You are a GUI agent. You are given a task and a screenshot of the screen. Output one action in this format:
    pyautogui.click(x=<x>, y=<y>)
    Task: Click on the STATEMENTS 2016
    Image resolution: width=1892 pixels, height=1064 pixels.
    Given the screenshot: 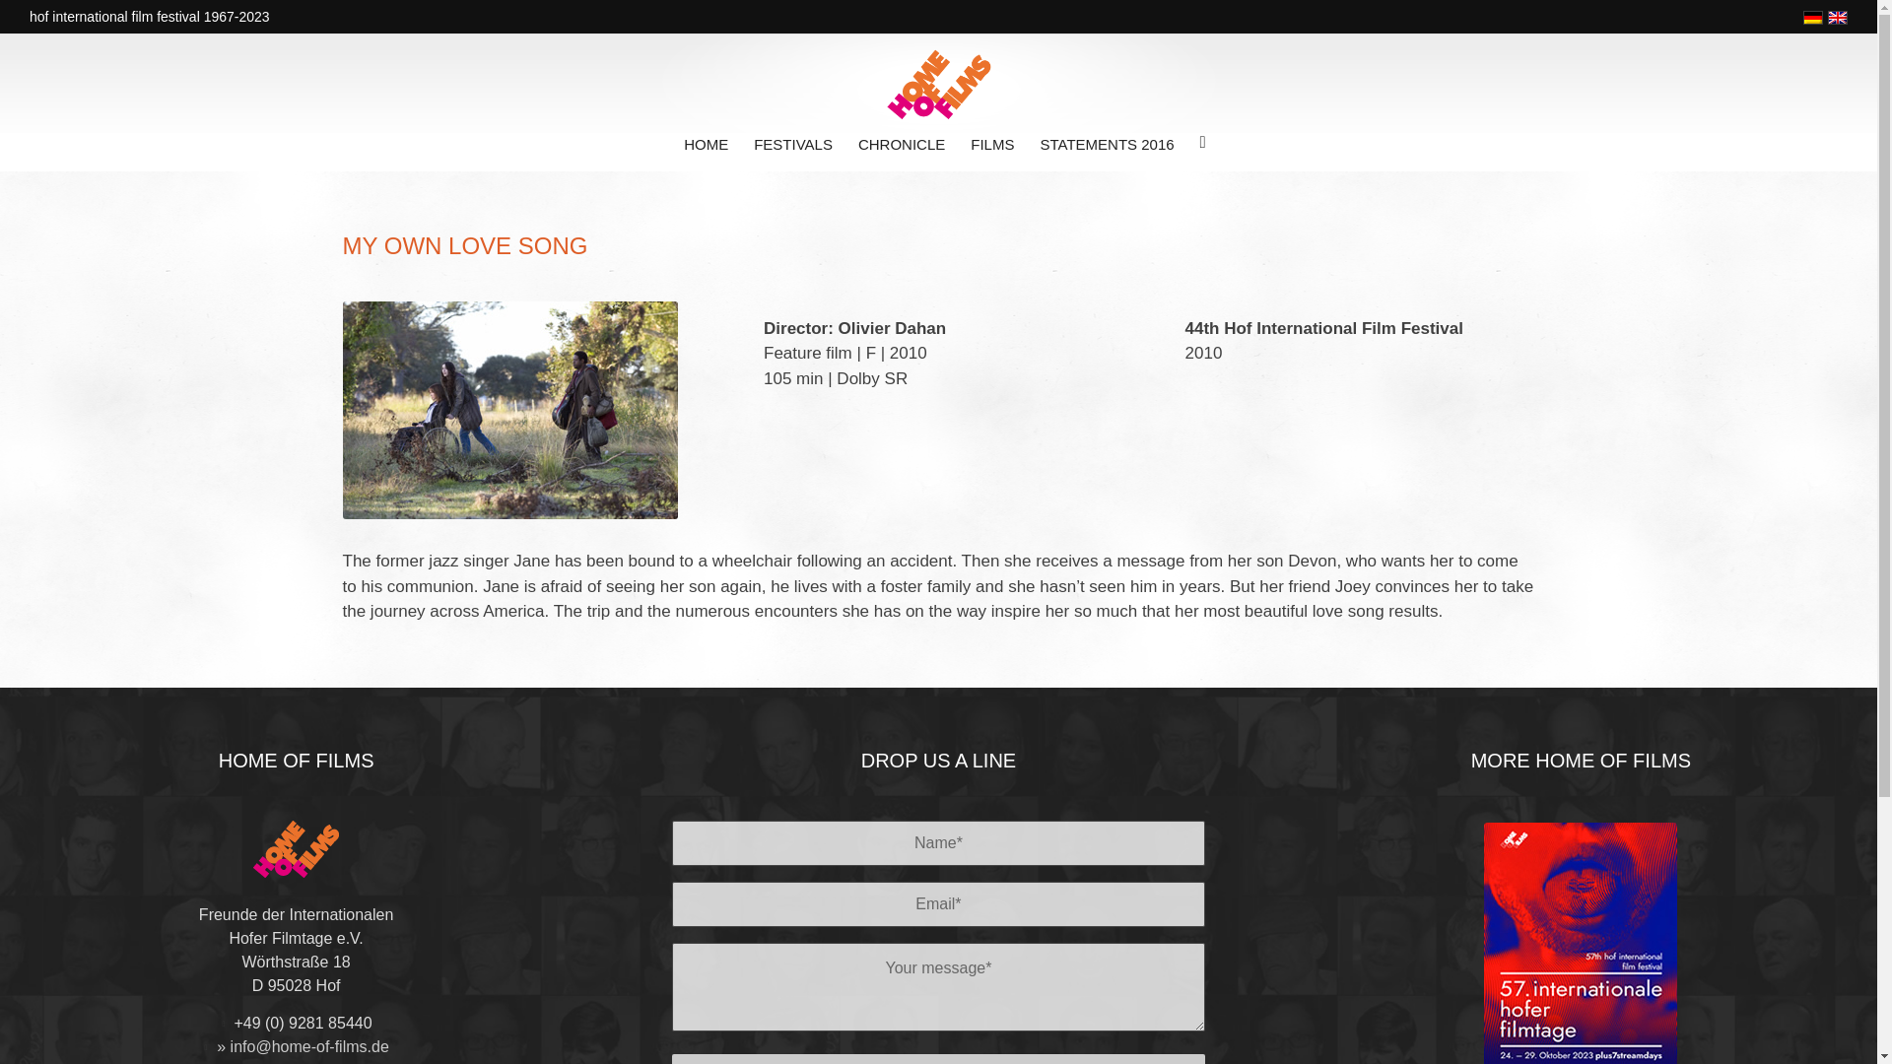 What is the action you would take?
    pyautogui.click(x=1106, y=144)
    